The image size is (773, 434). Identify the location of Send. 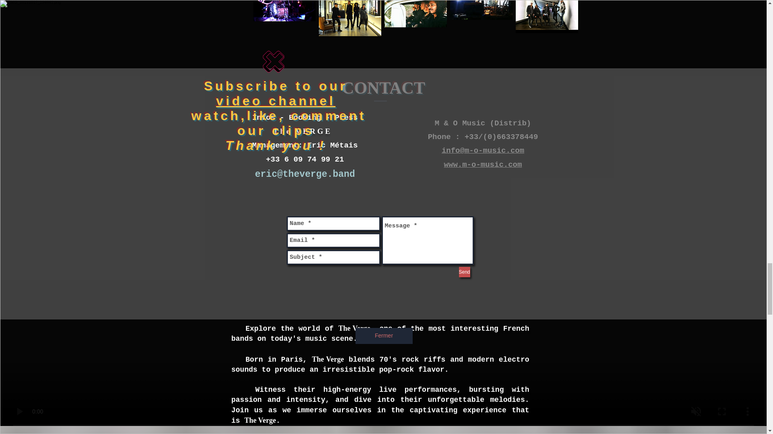
(465, 272).